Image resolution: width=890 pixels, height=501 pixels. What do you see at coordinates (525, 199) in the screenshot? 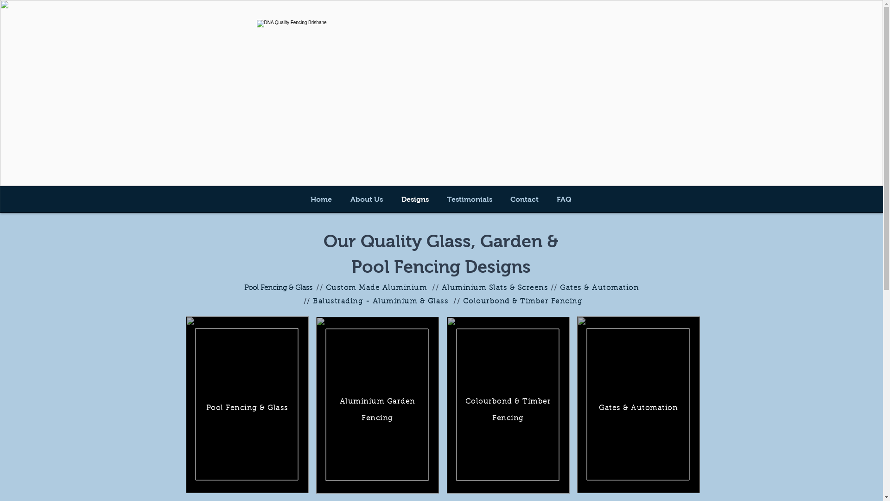
I see `Contact` at bounding box center [525, 199].